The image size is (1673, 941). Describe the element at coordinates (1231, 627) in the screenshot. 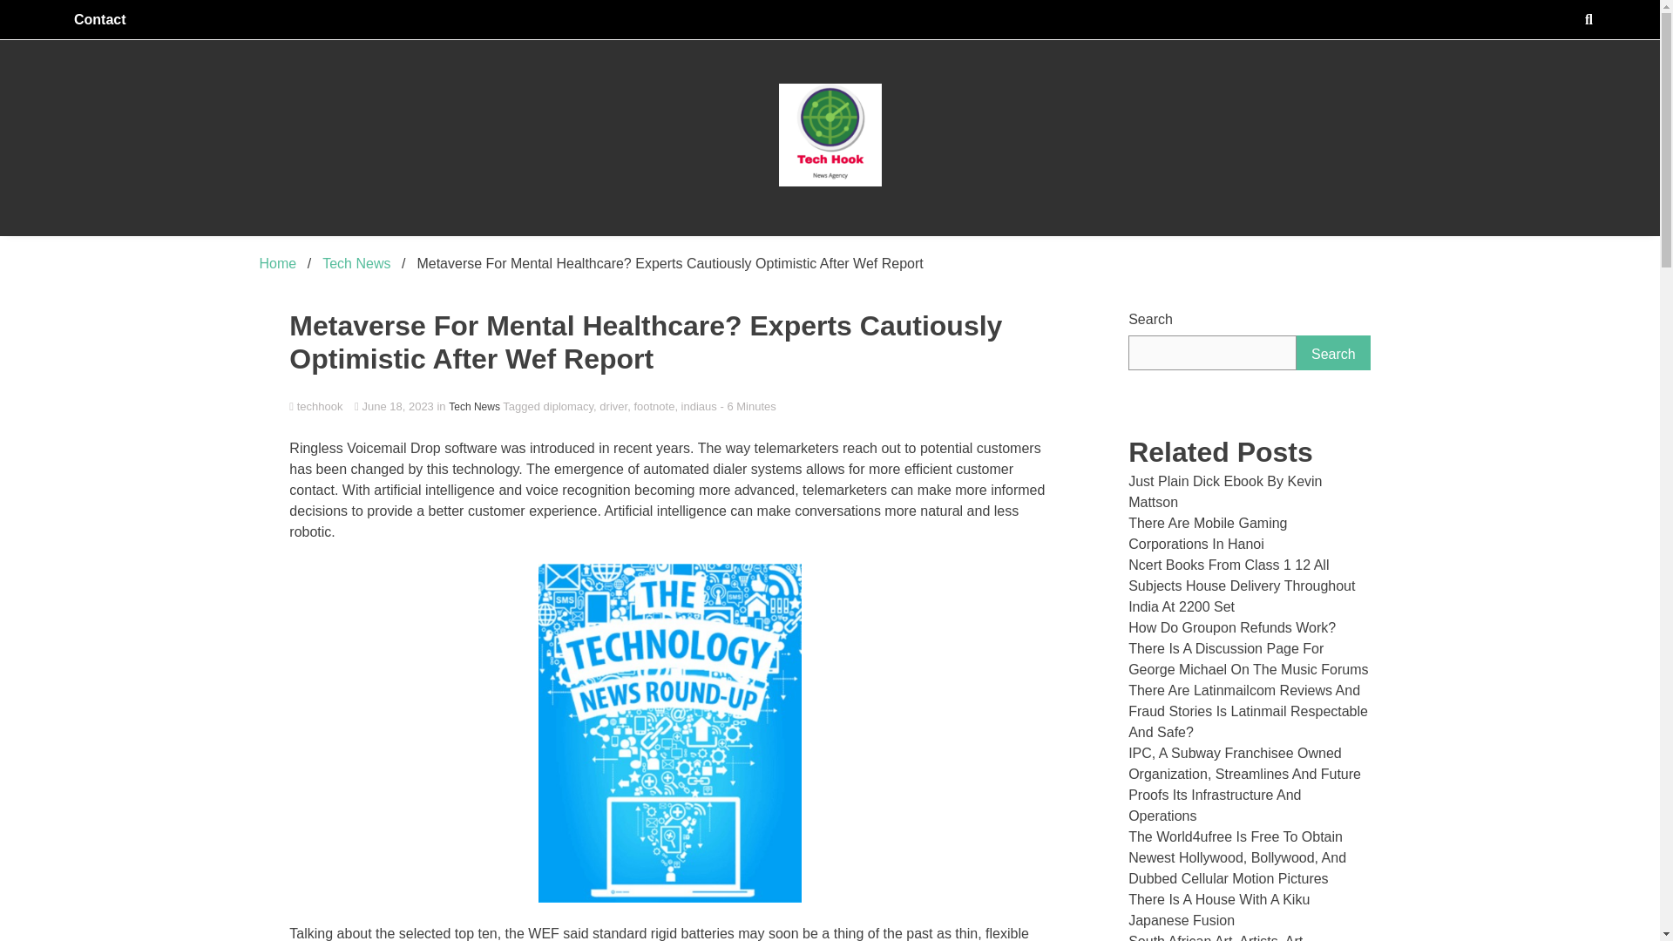

I see `How Do Groupon Refunds Work?` at that location.